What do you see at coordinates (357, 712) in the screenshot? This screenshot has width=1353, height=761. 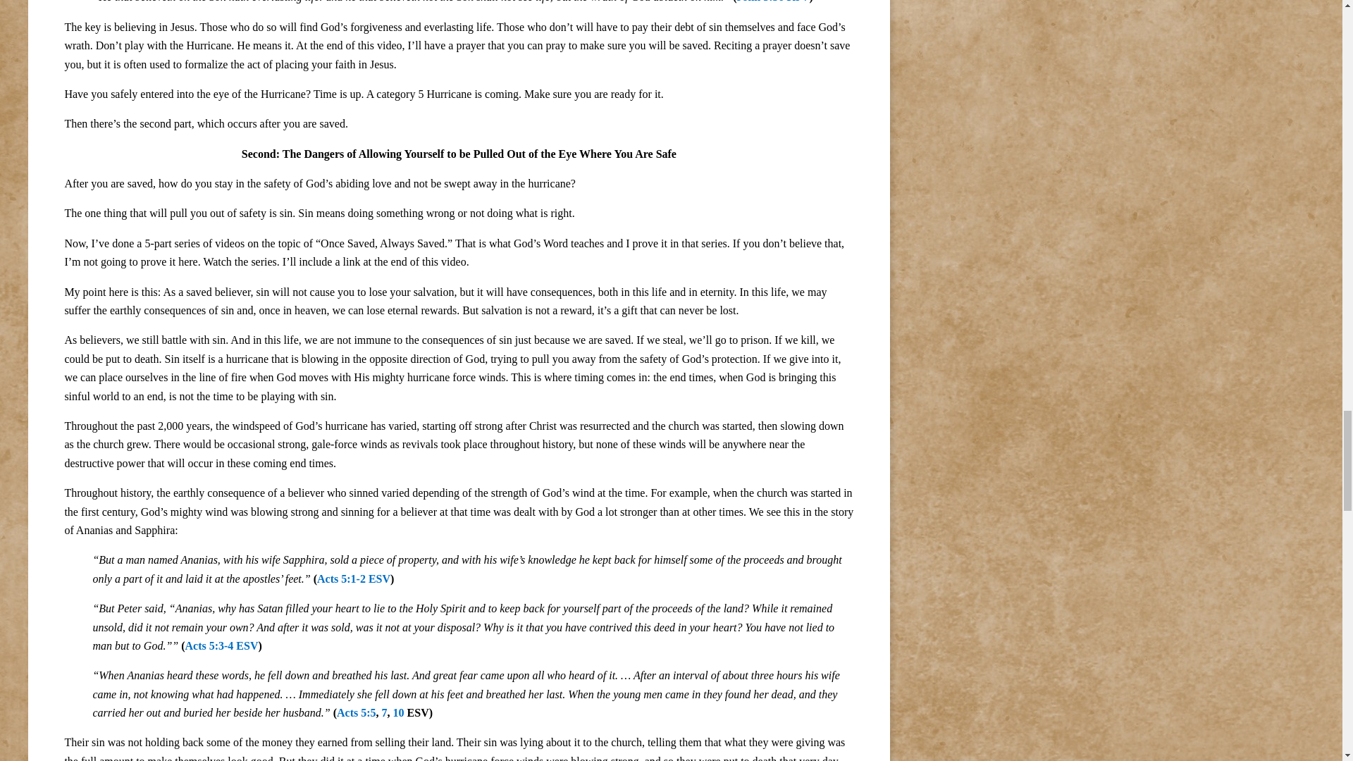 I see `Acts 5:5` at bounding box center [357, 712].